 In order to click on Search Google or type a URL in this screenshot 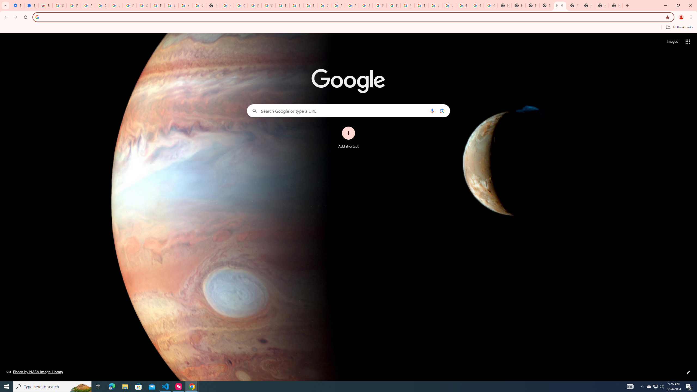, I will do `click(348, 111)`.